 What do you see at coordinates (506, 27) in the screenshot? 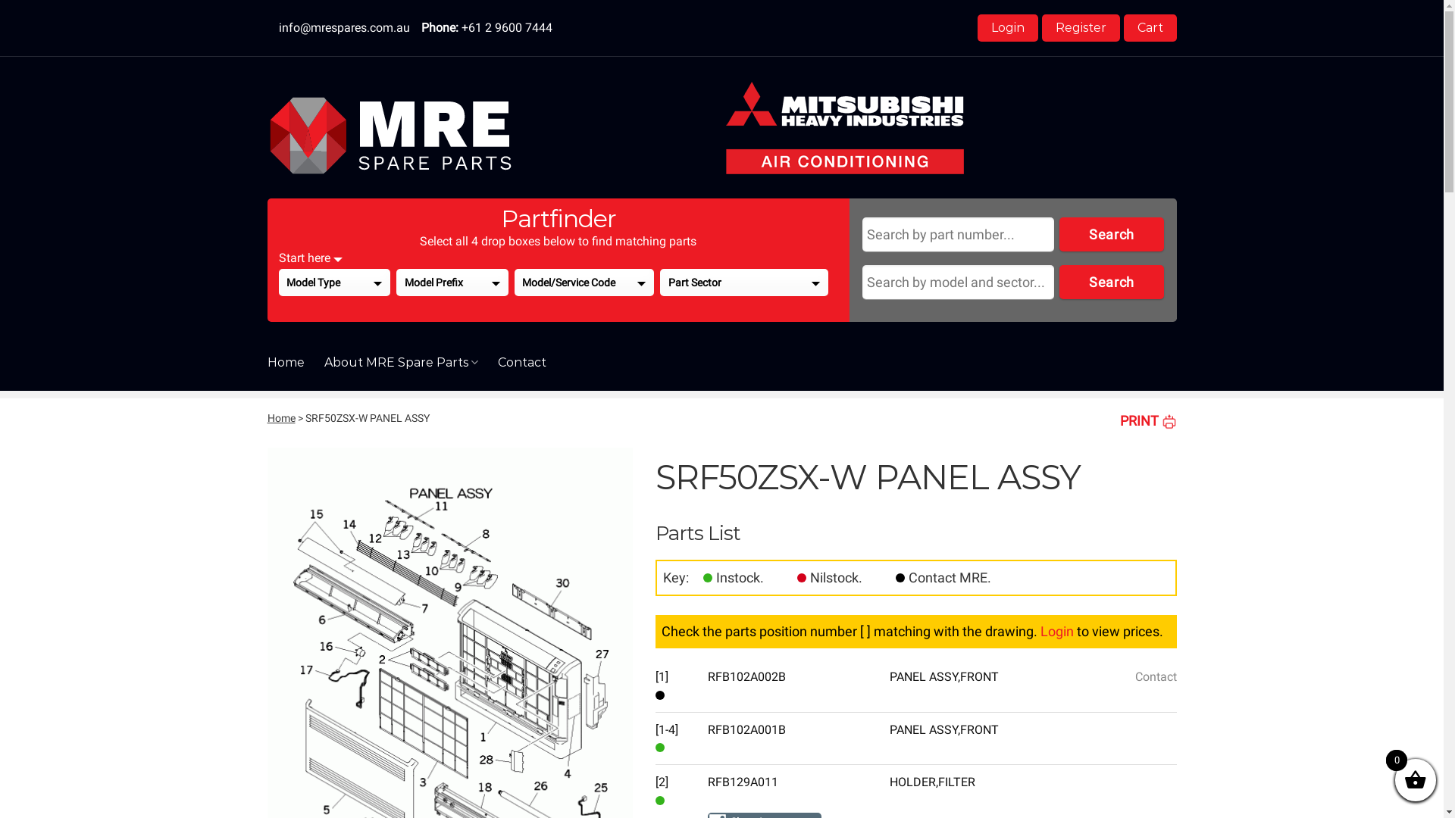
I see `+61 2 9600 7444` at bounding box center [506, 27].